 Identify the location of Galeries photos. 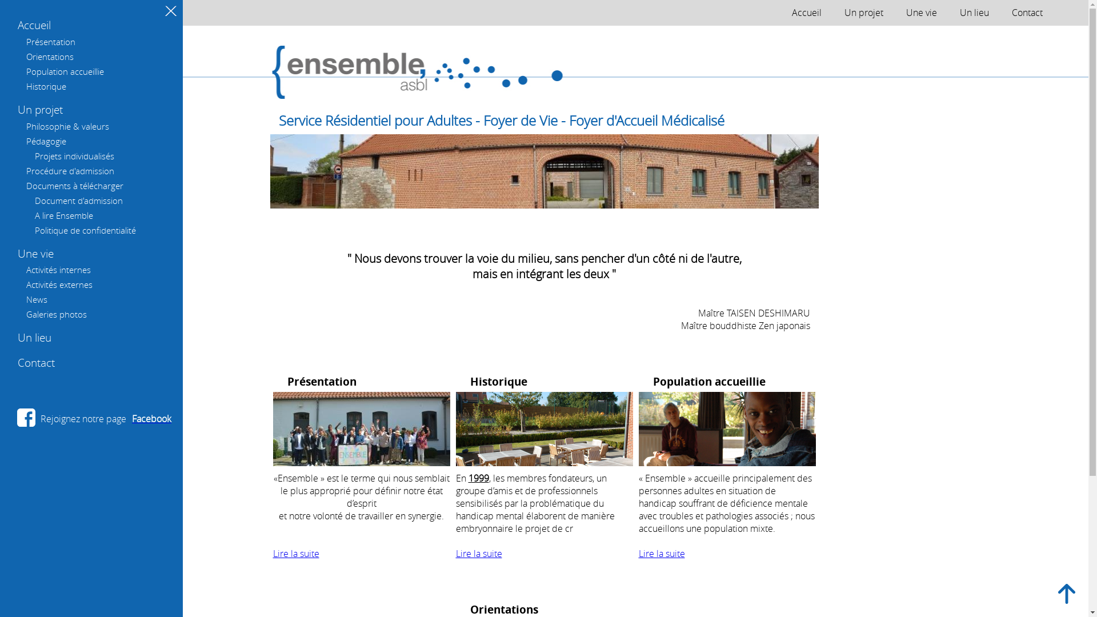
(57, 314).